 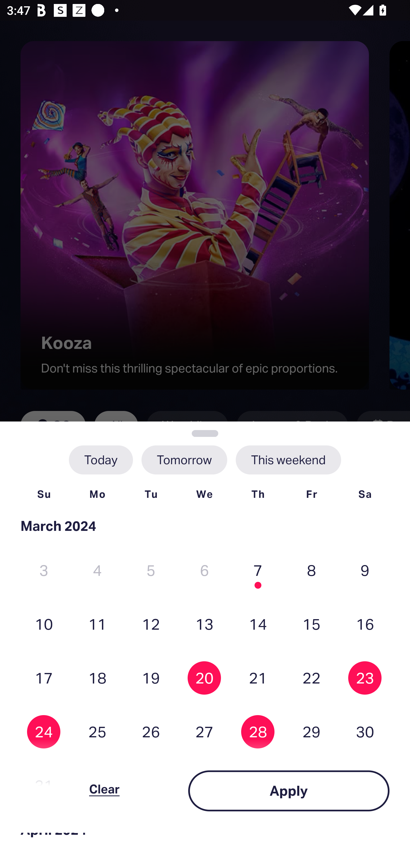 I want to click on 5, so click(x=151, y=570).